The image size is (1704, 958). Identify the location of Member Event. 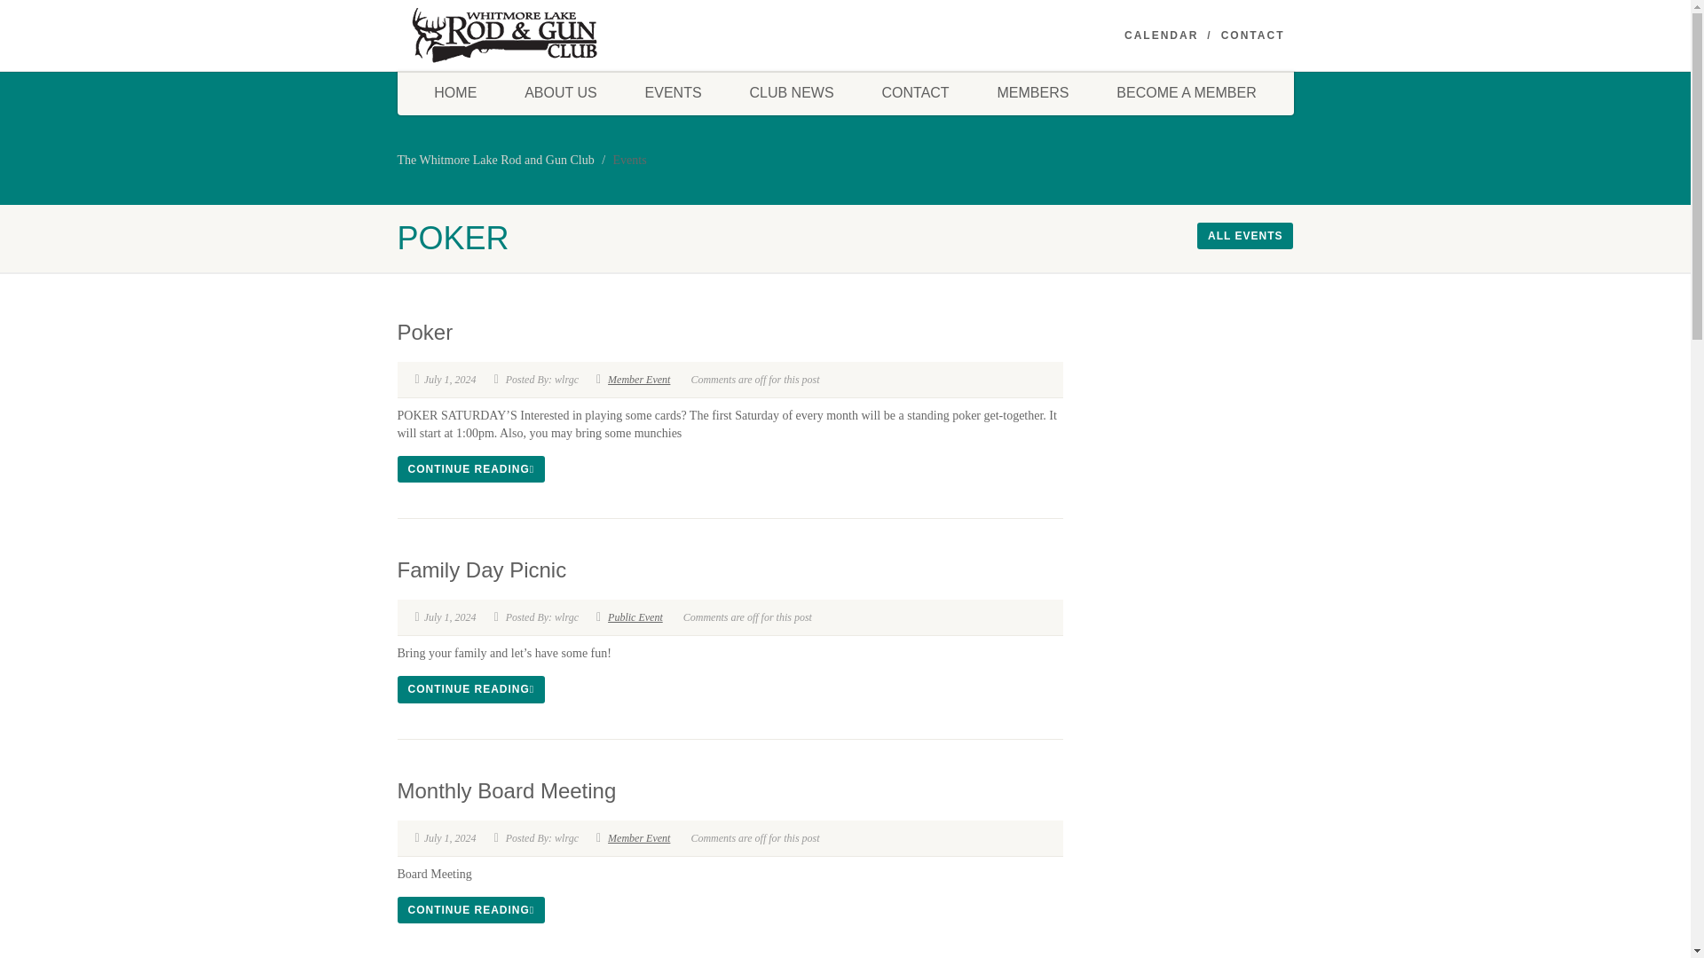
(639, 837).